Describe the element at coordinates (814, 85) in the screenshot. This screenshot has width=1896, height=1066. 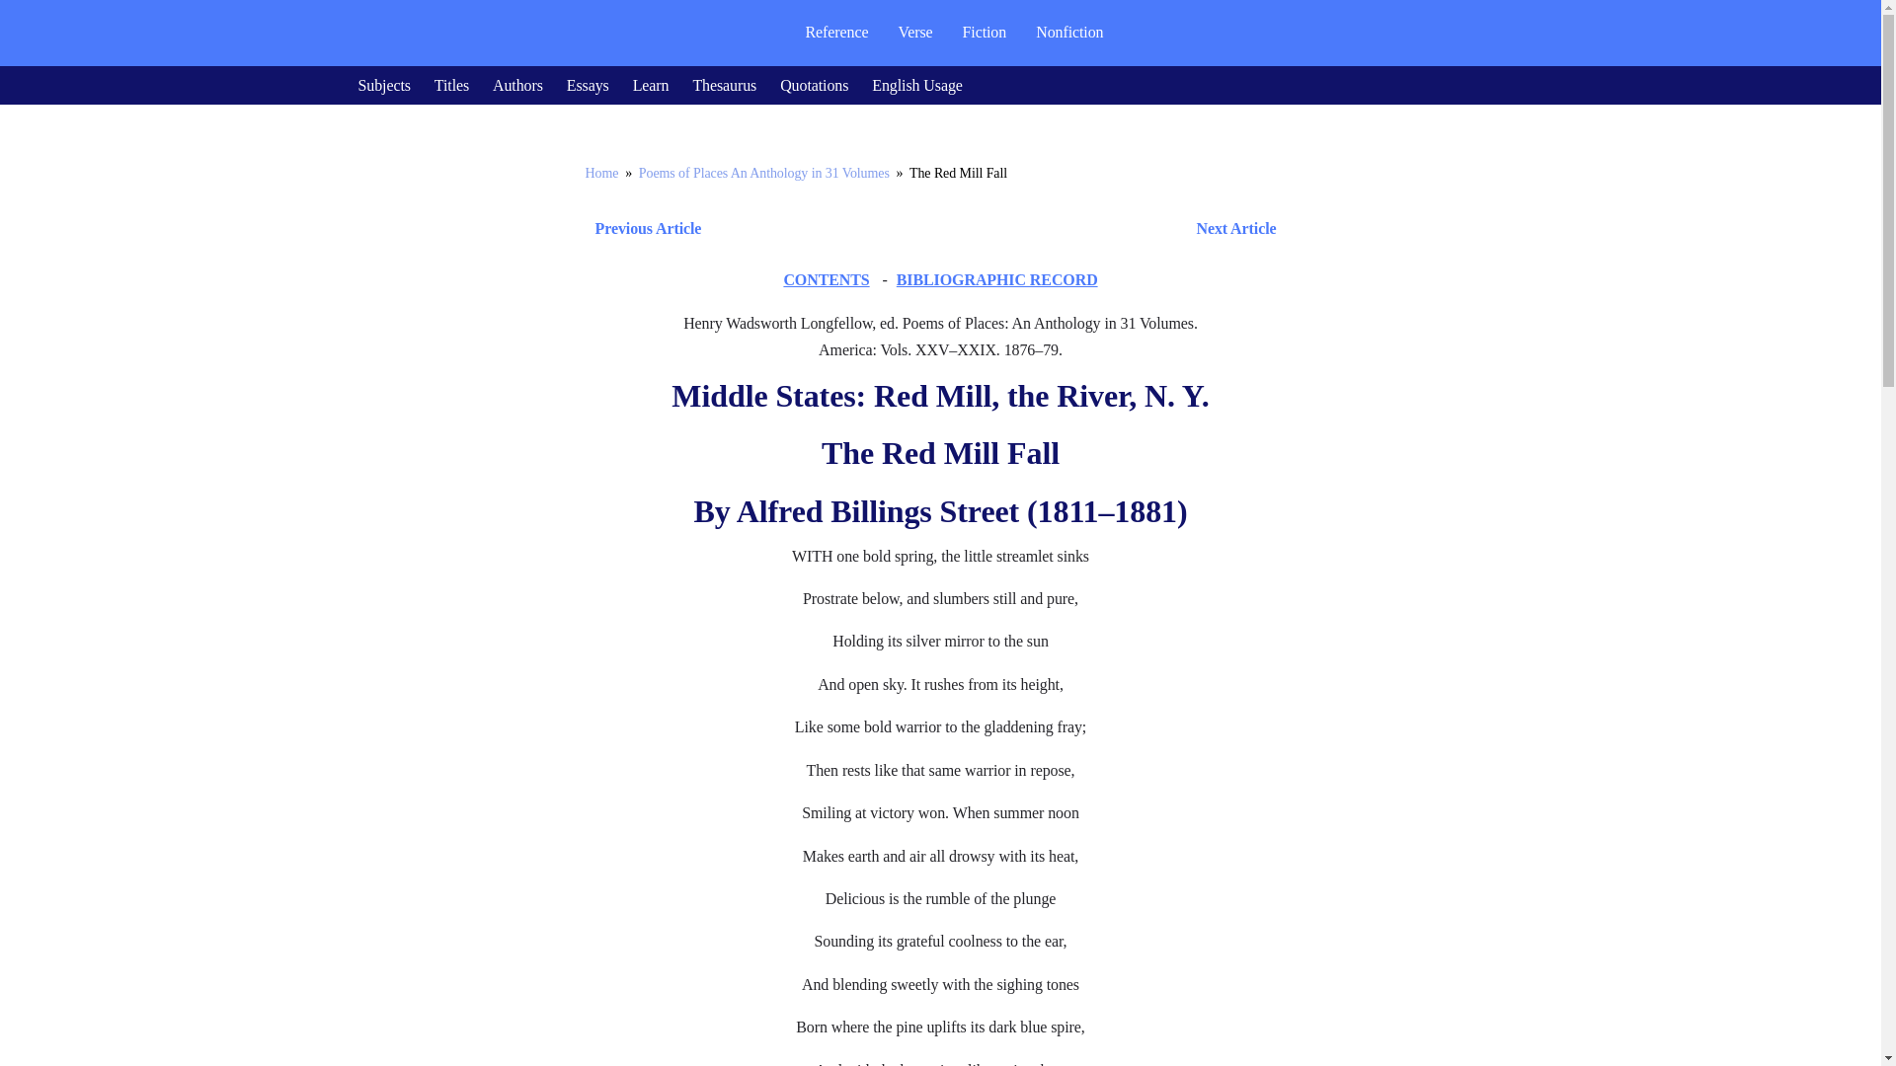
I see `Quotations` at that location.